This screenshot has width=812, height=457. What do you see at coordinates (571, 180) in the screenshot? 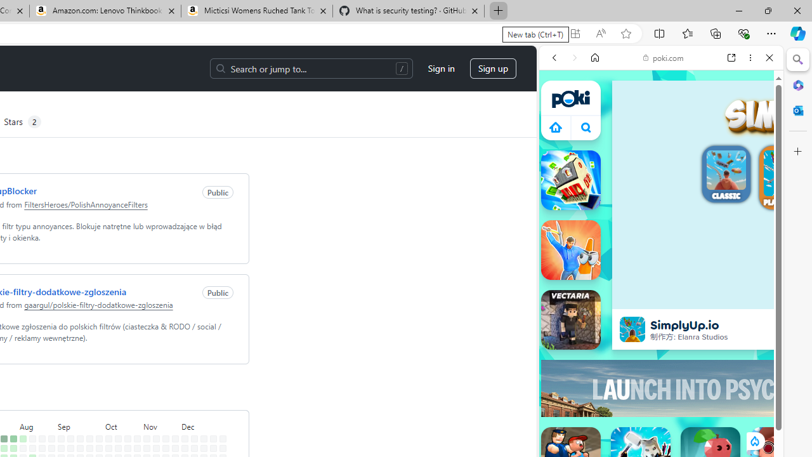
I see `Stack City` at bounding box center [571, 180].